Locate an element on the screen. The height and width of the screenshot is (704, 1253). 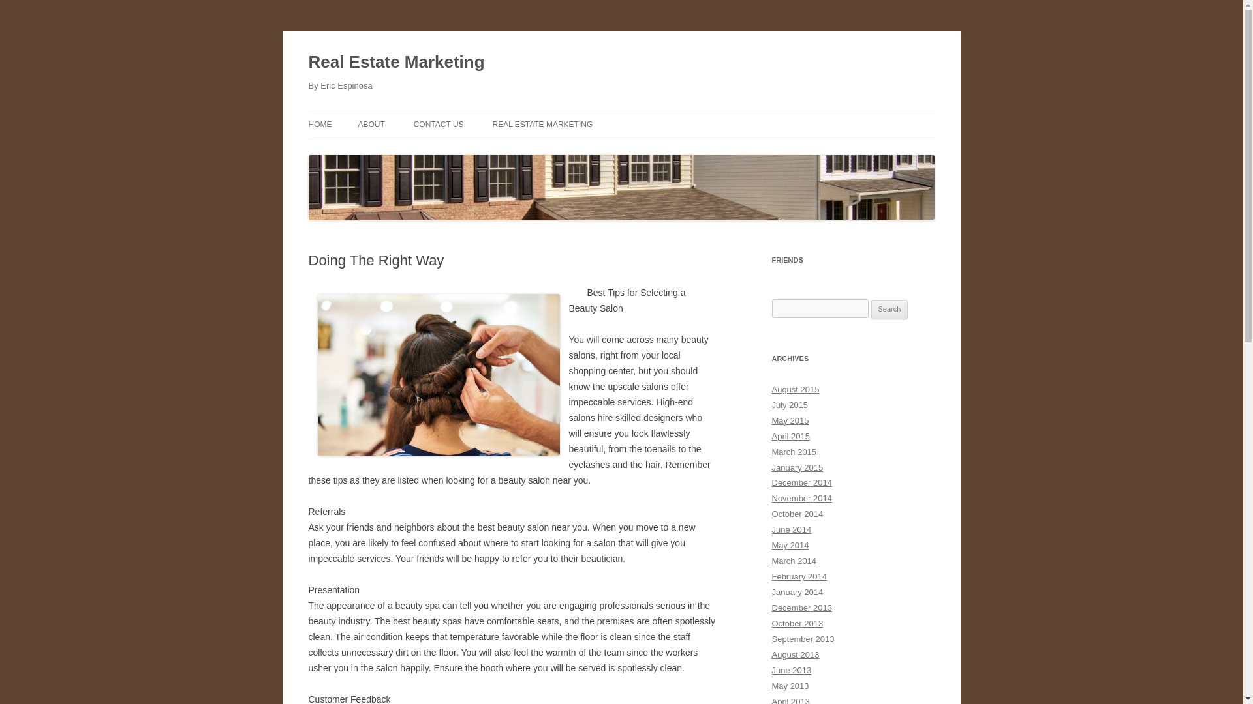
Real Estate Marketing is located at coordinates (395, 63).